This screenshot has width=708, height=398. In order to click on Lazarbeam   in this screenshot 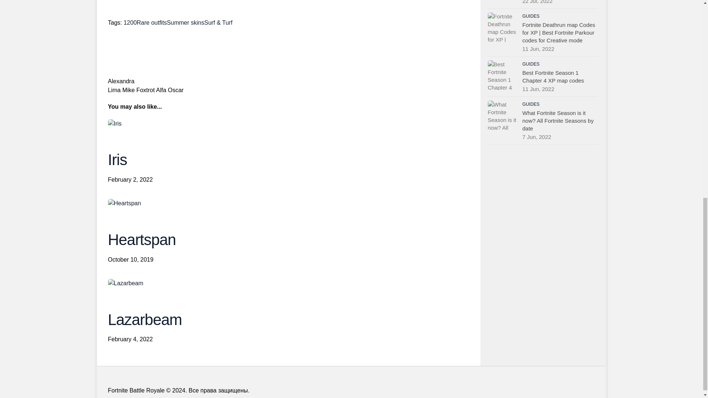, I will do `click(125, 283)`.